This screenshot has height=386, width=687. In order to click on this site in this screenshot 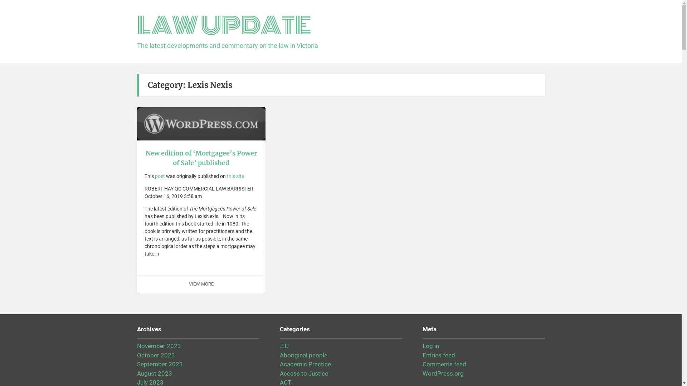, I will do `click(235, 176)`.